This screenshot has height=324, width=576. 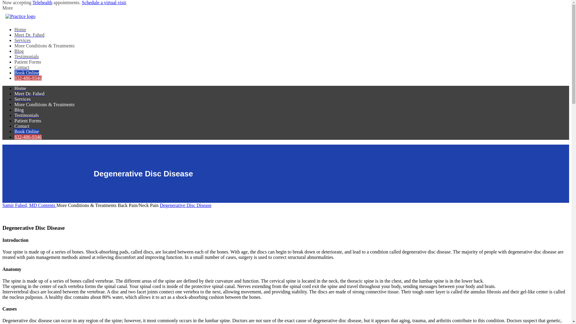 What do you see at coordinates (104, 2) in the screenshot?
I see `Schedule a virtual visit` at bounding box center [104, 2].